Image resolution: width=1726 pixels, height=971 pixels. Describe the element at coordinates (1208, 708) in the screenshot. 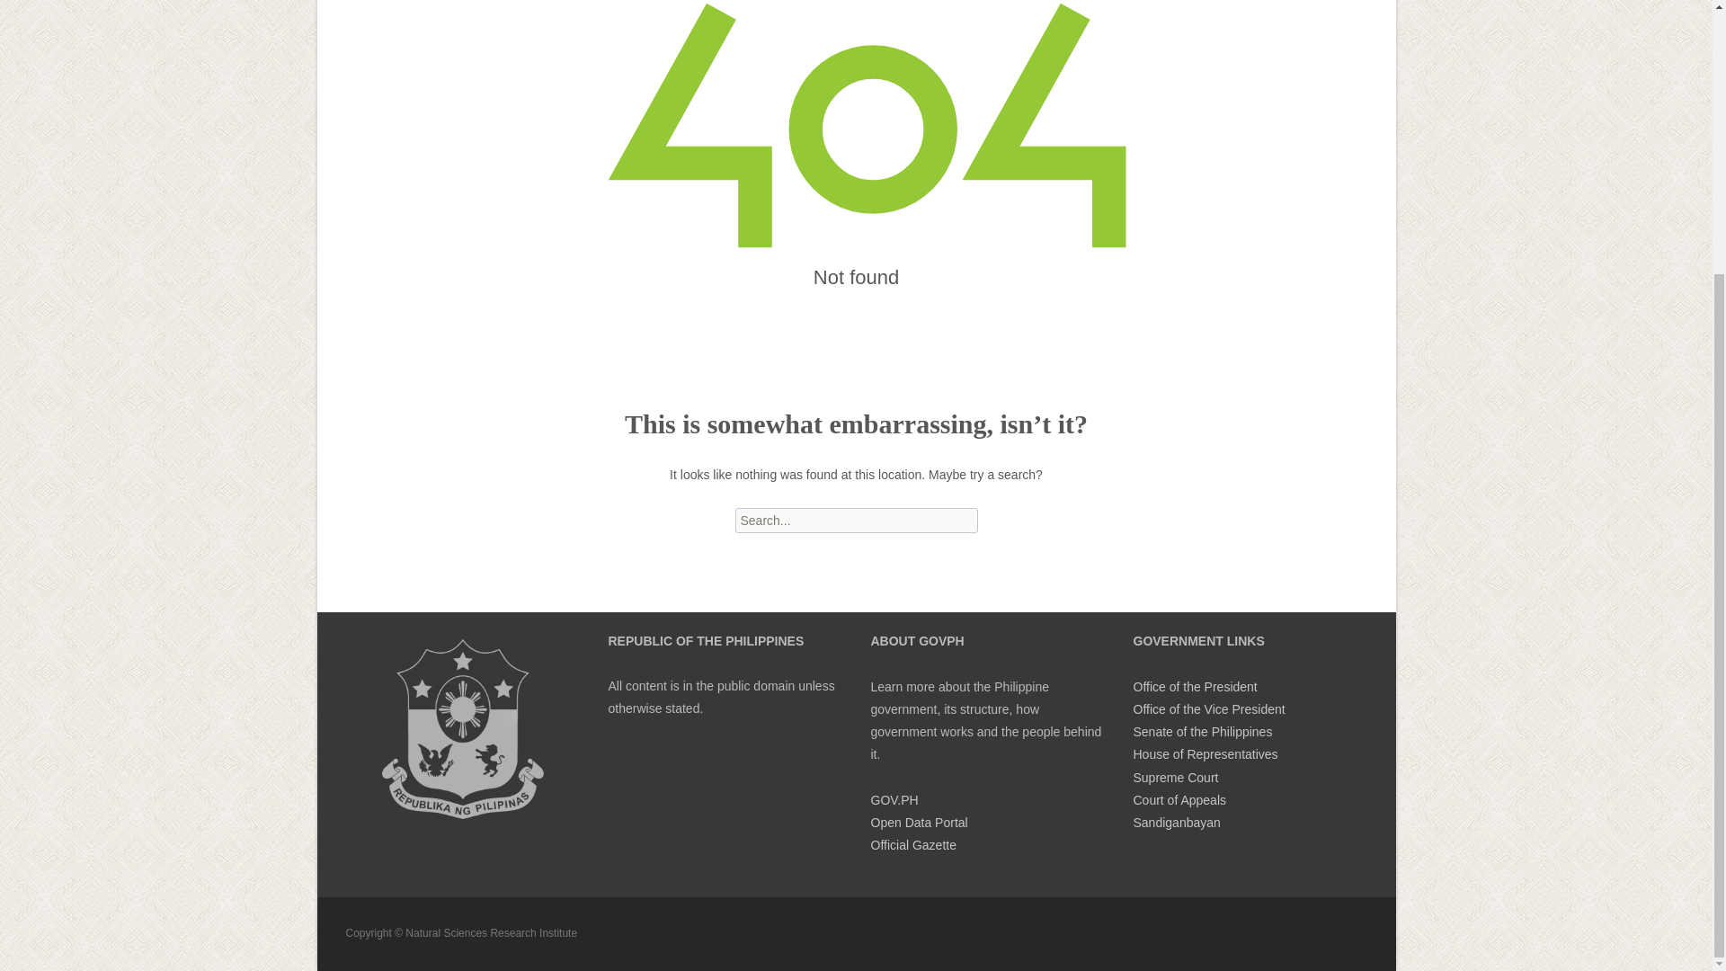

I see `Office of the Vice President` at that location.